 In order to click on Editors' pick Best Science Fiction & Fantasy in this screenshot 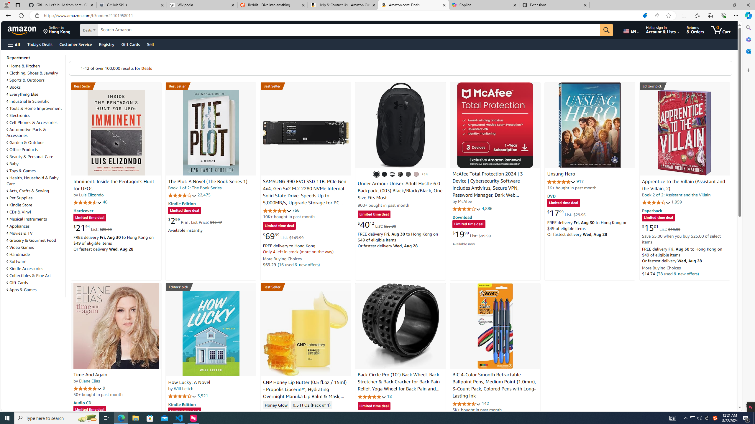, I will do `click(685, 86)`.